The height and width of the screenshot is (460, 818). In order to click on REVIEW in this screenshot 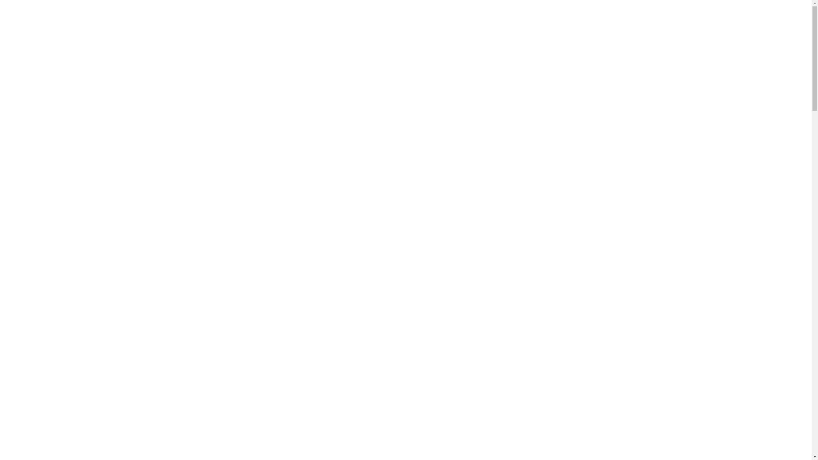, I will do `click(277, 375)`.